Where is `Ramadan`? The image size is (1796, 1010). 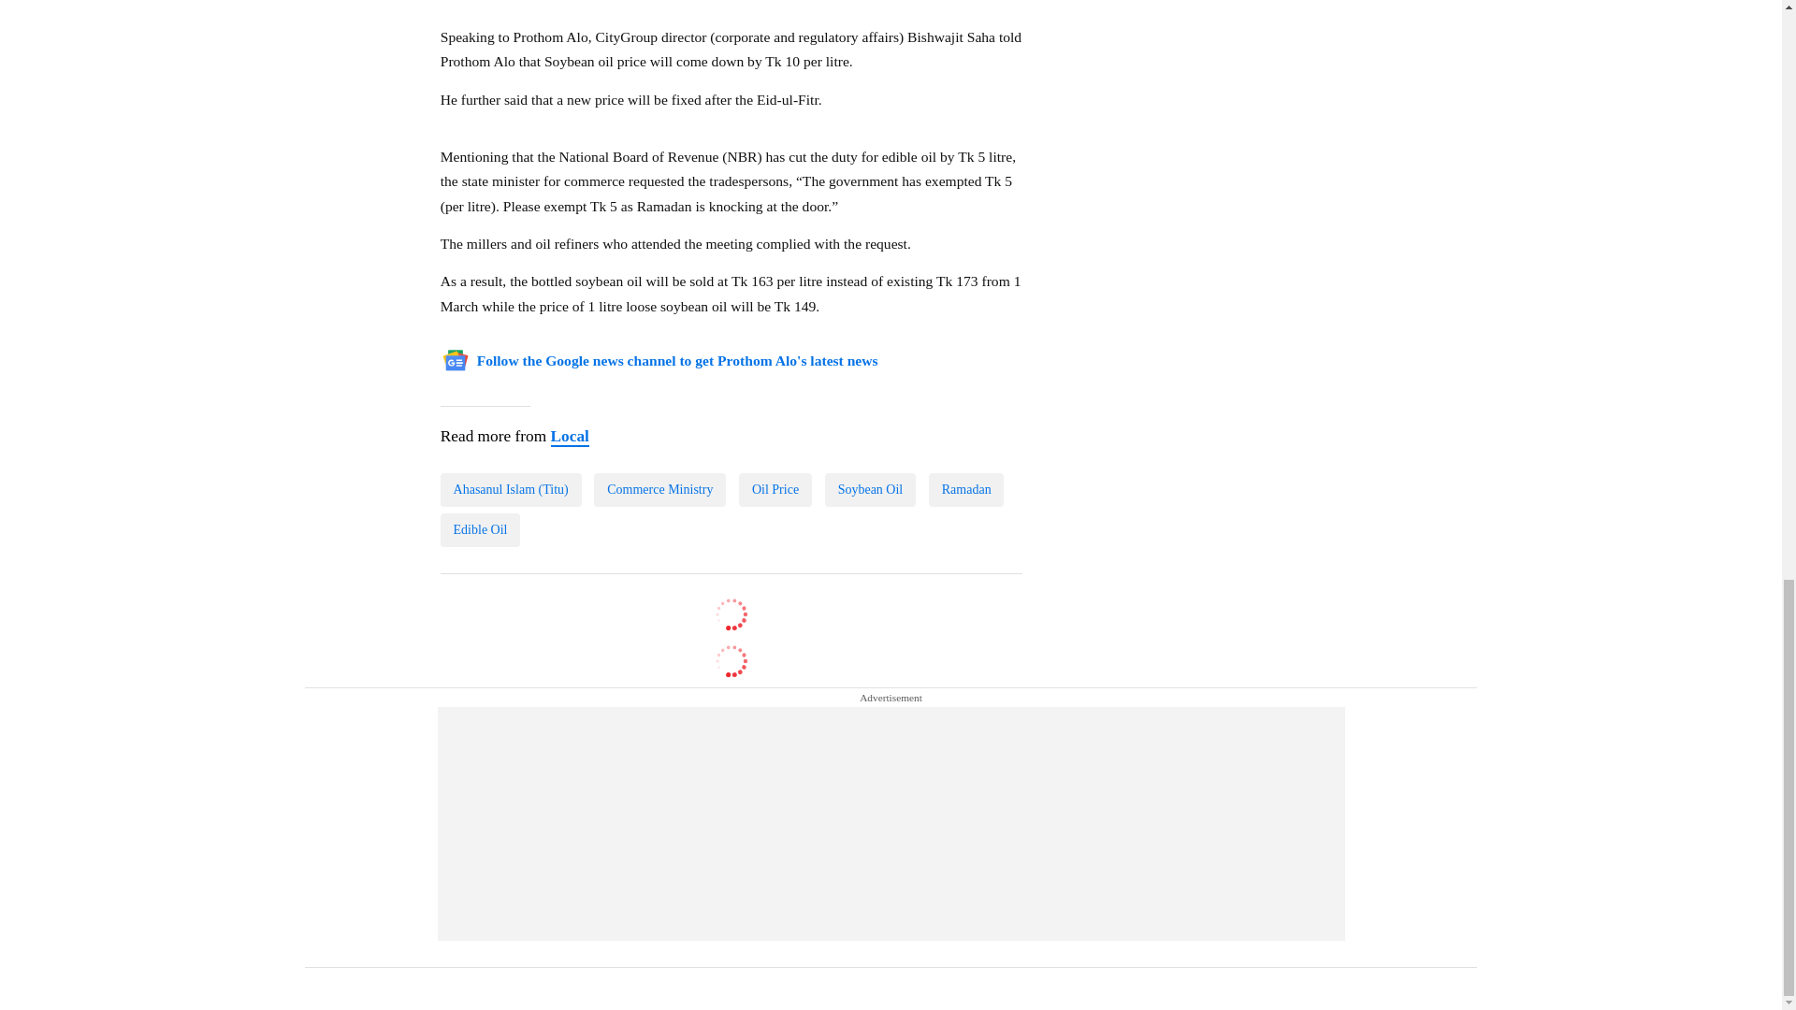
Ramadan is located at coordinates (965, 490).